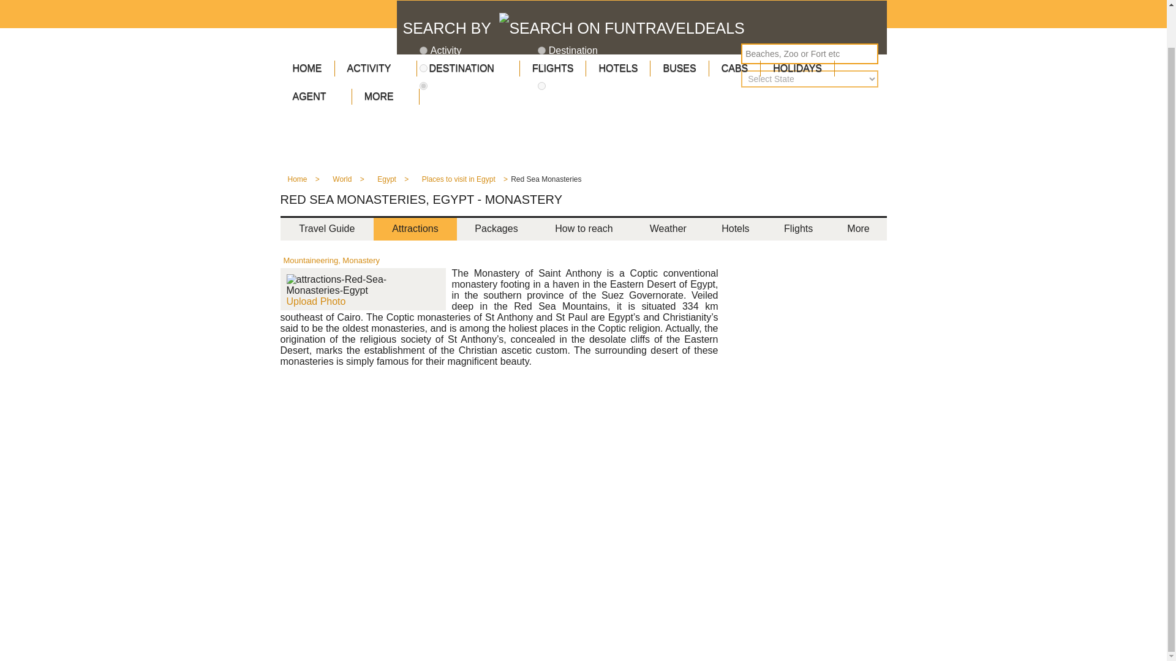 The width and height of the screenshot is (1176, 661). What do you see at coordinates (424, 50) in the screenshot?
I see `1` at bounding box center [424, 50].